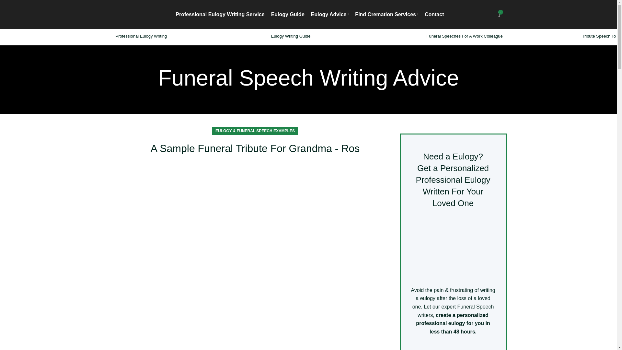  I want to click on Eulogy Writing Guide, so click(290, 36).